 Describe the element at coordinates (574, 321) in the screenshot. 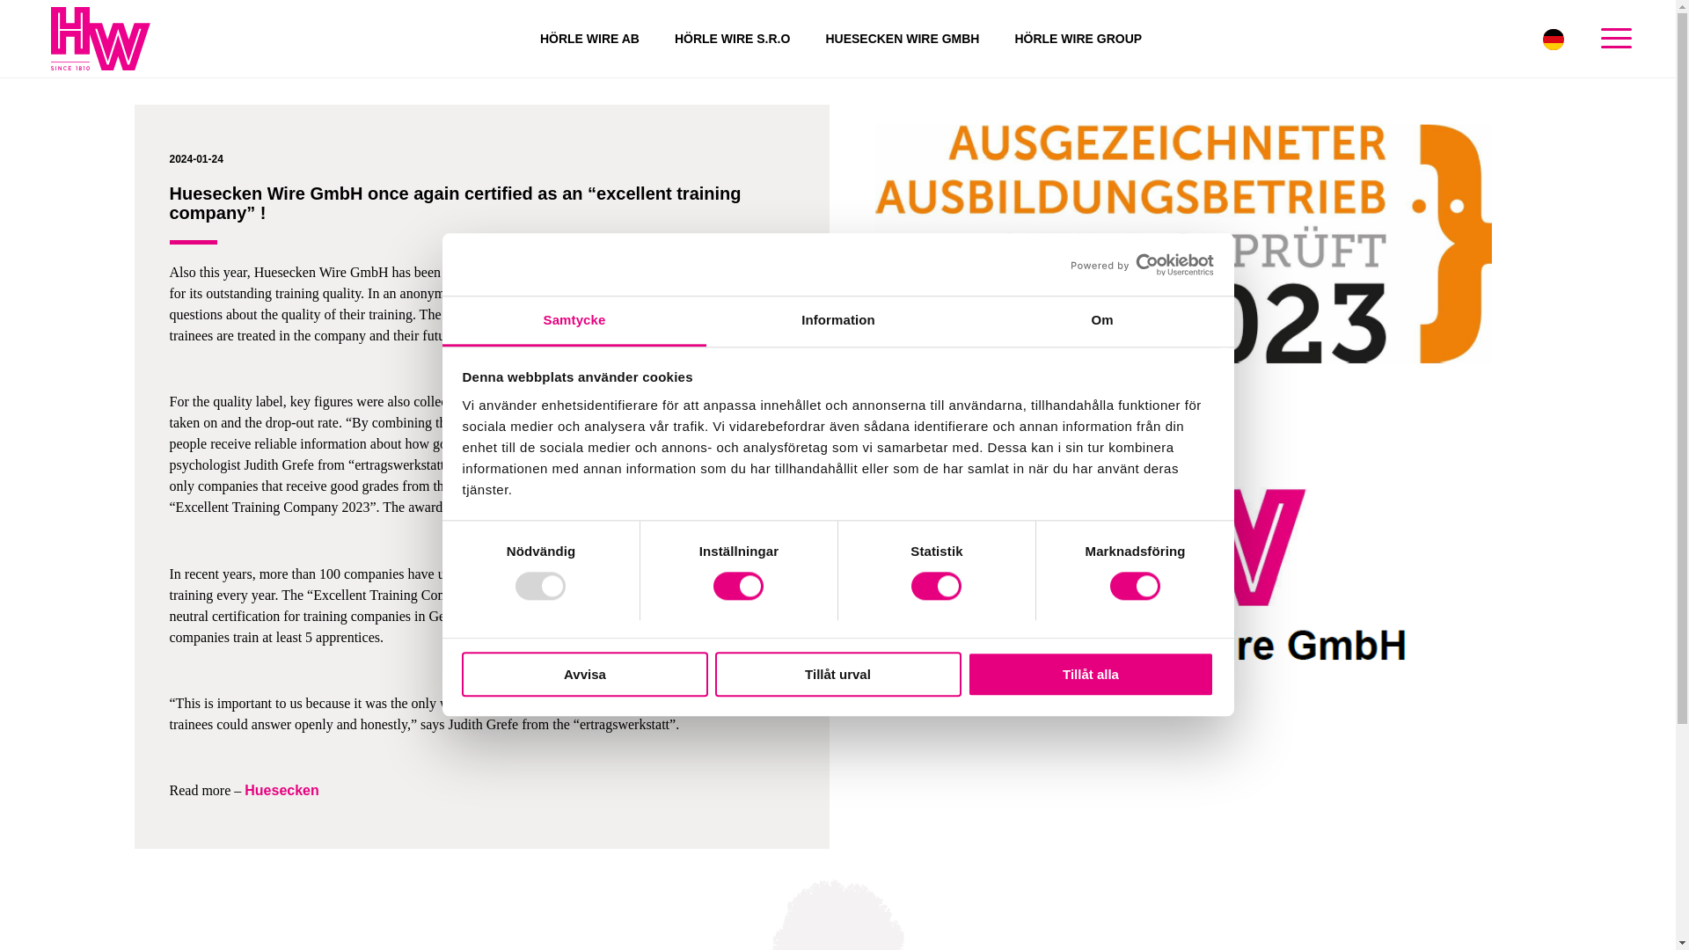

I see `Samtycke` at that location.